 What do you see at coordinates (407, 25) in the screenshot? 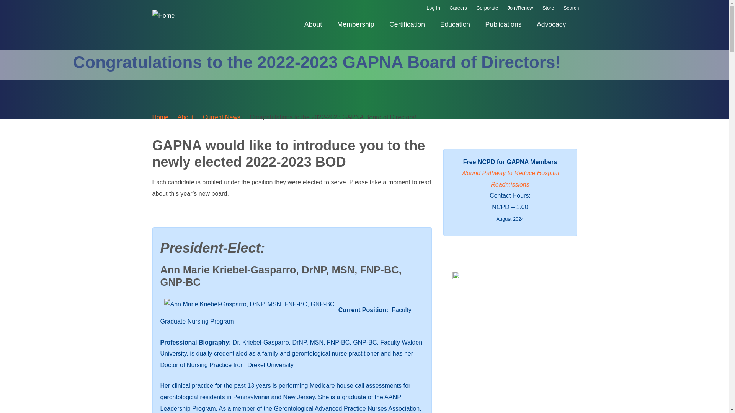
I see `Certification` at bounding box center [407, 25].